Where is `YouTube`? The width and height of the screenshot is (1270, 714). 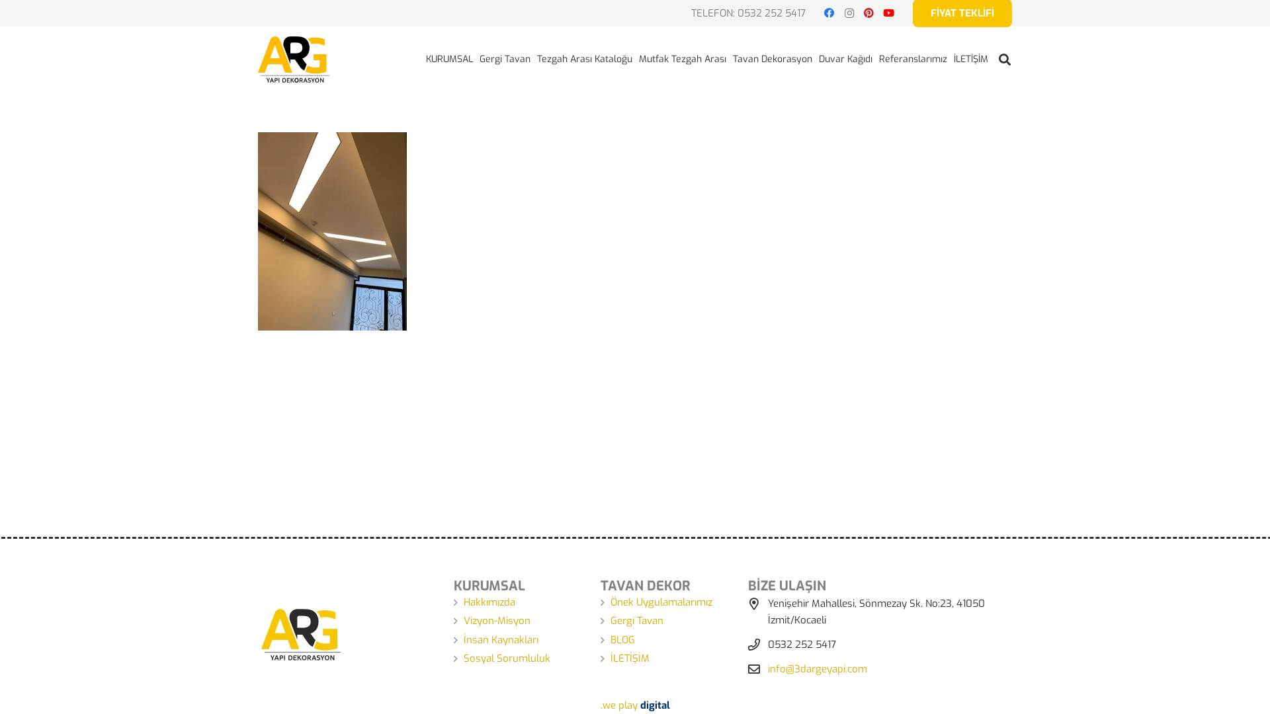
YouTube is located at coordinates (889, 13).